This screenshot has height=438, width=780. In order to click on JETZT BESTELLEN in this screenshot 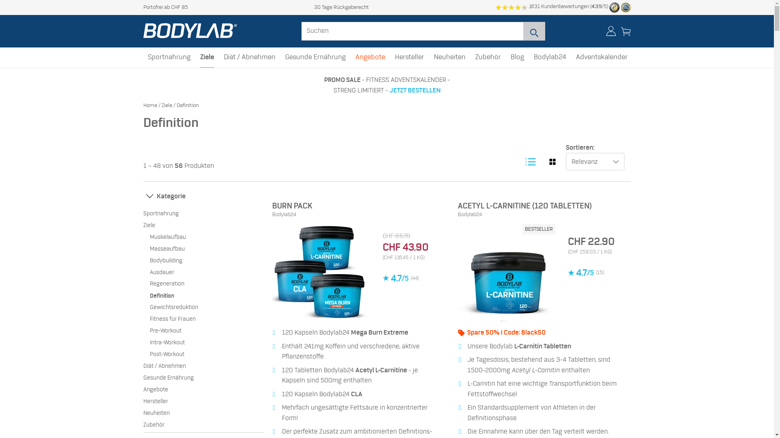, I will do `click(415, 90)`.